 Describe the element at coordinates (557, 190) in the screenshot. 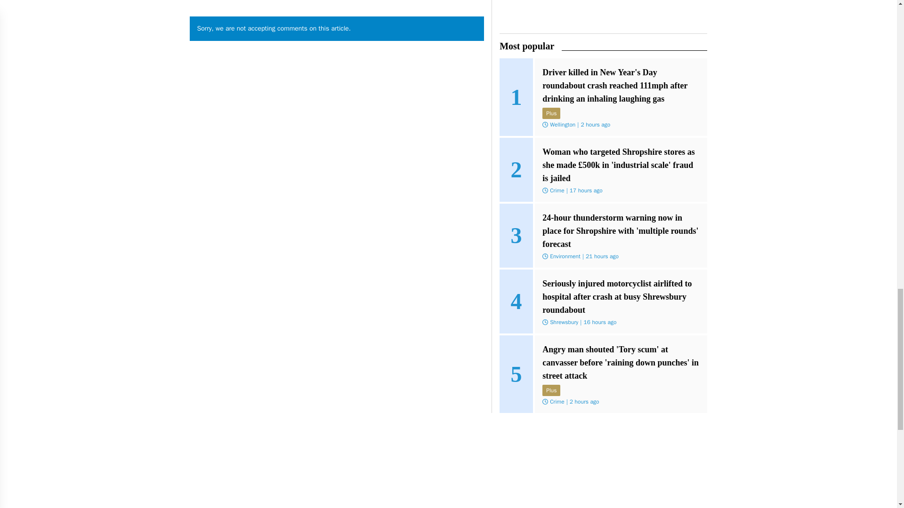

I see `Crime` at that location.